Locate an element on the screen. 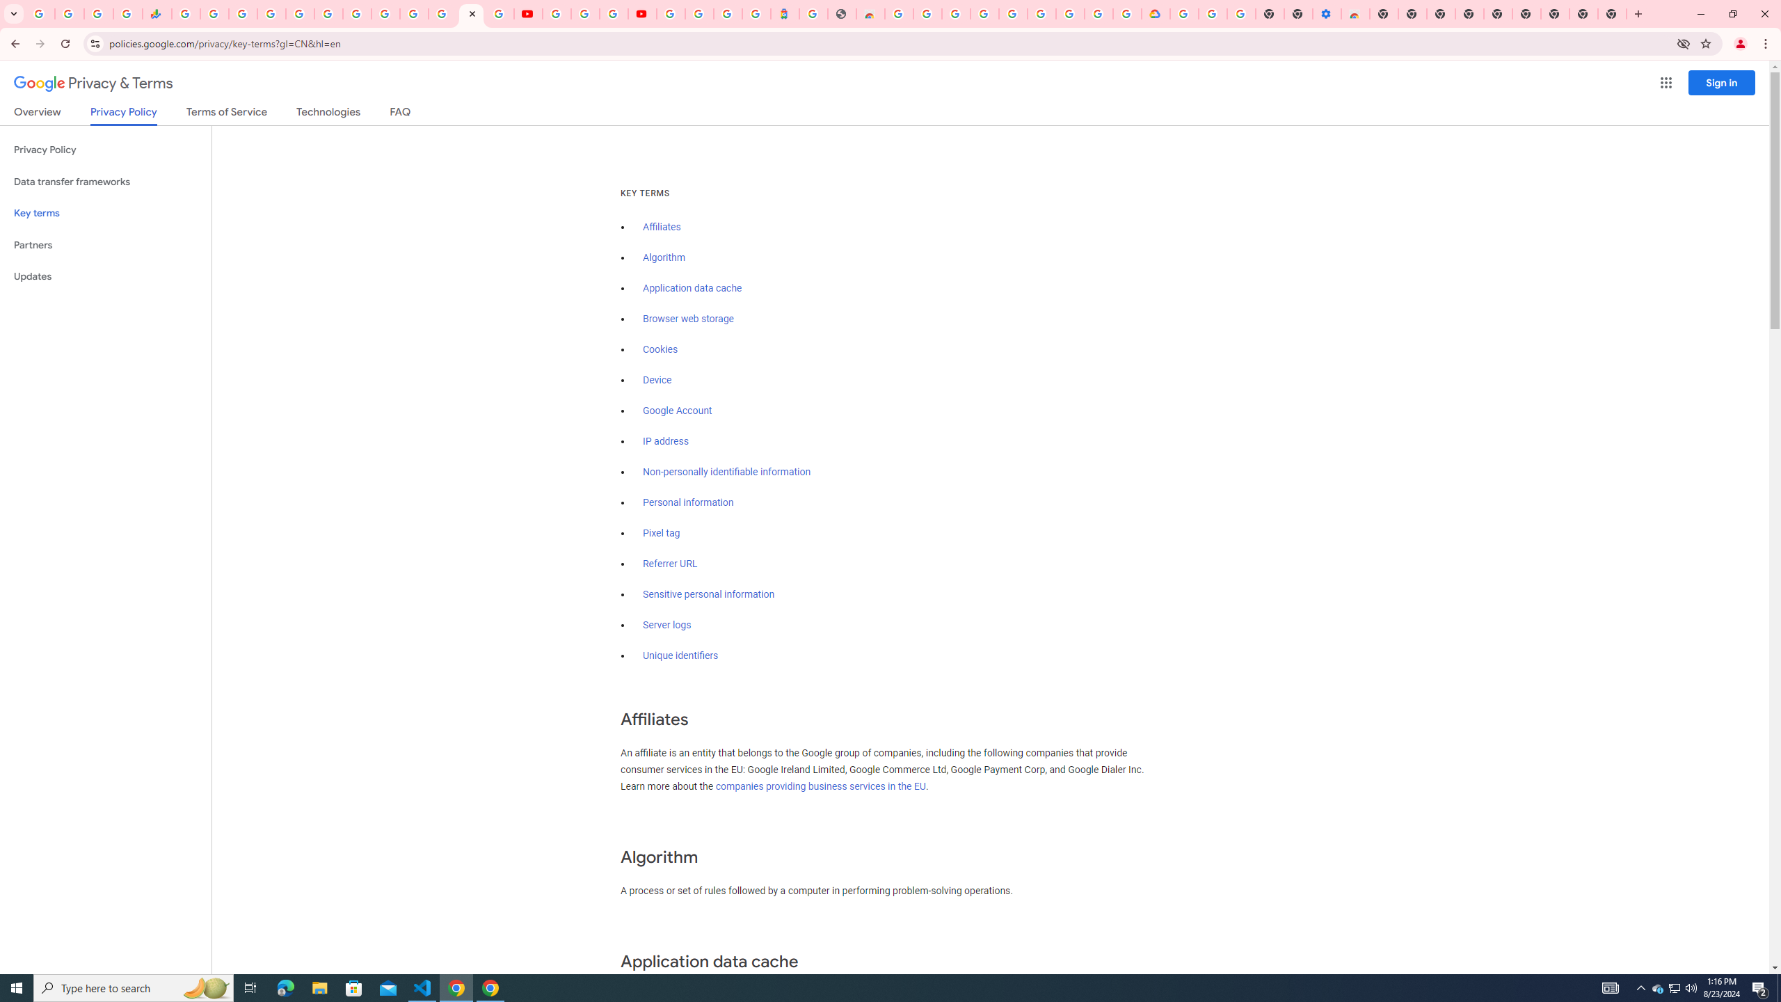 The width and height of the screenshot is (1781, 1002). Sign in - Google Accounts is located at coordinates (1185, 14).